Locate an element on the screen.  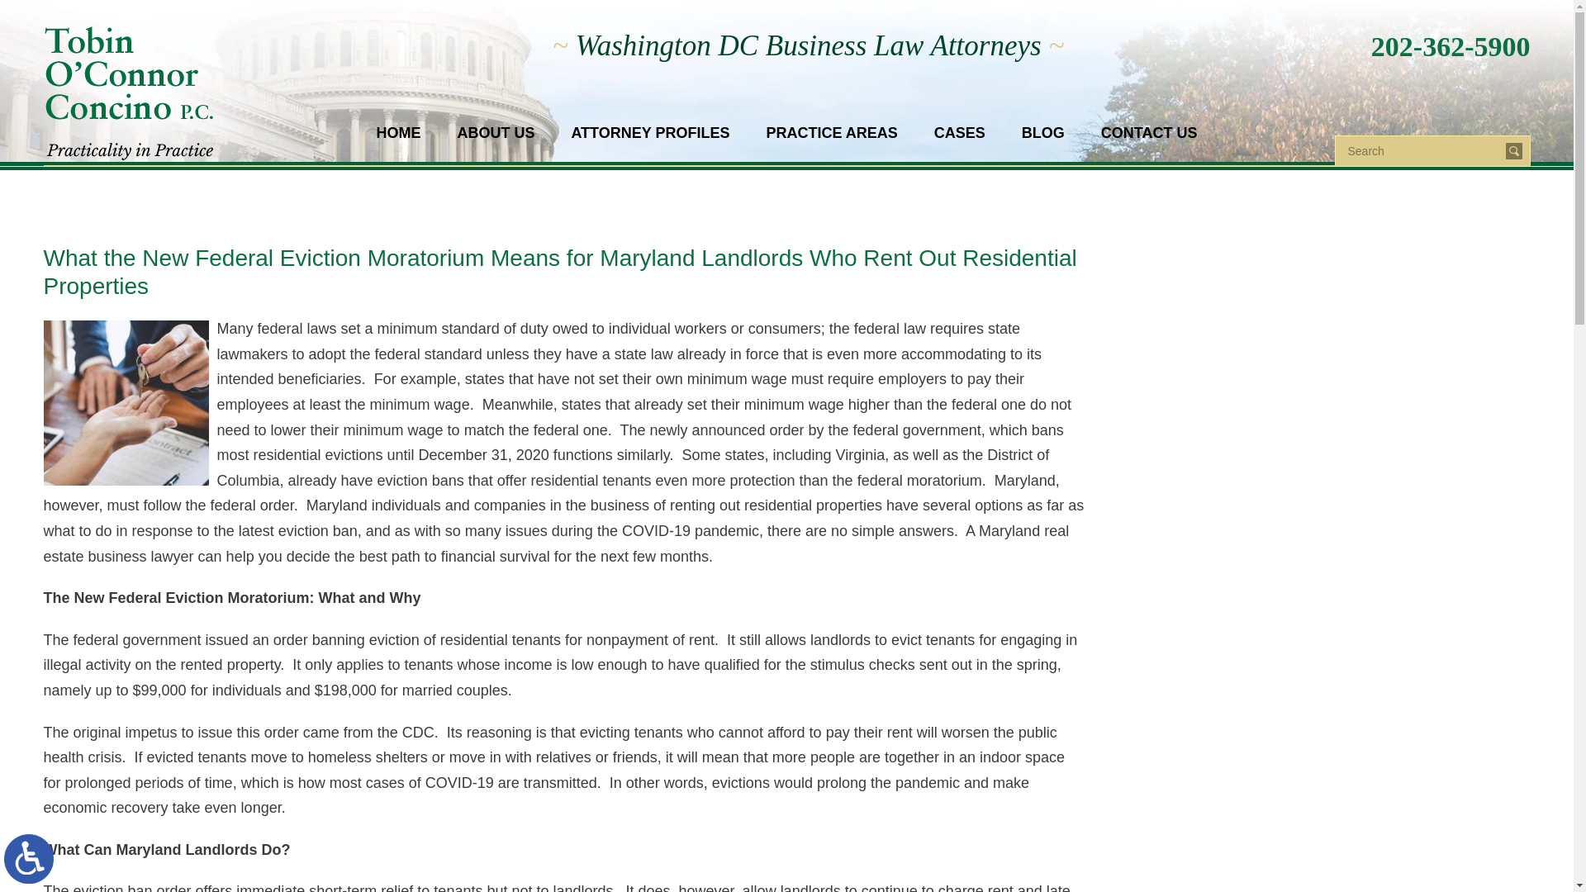
ABOUT US is located at coordinates (496, 145).